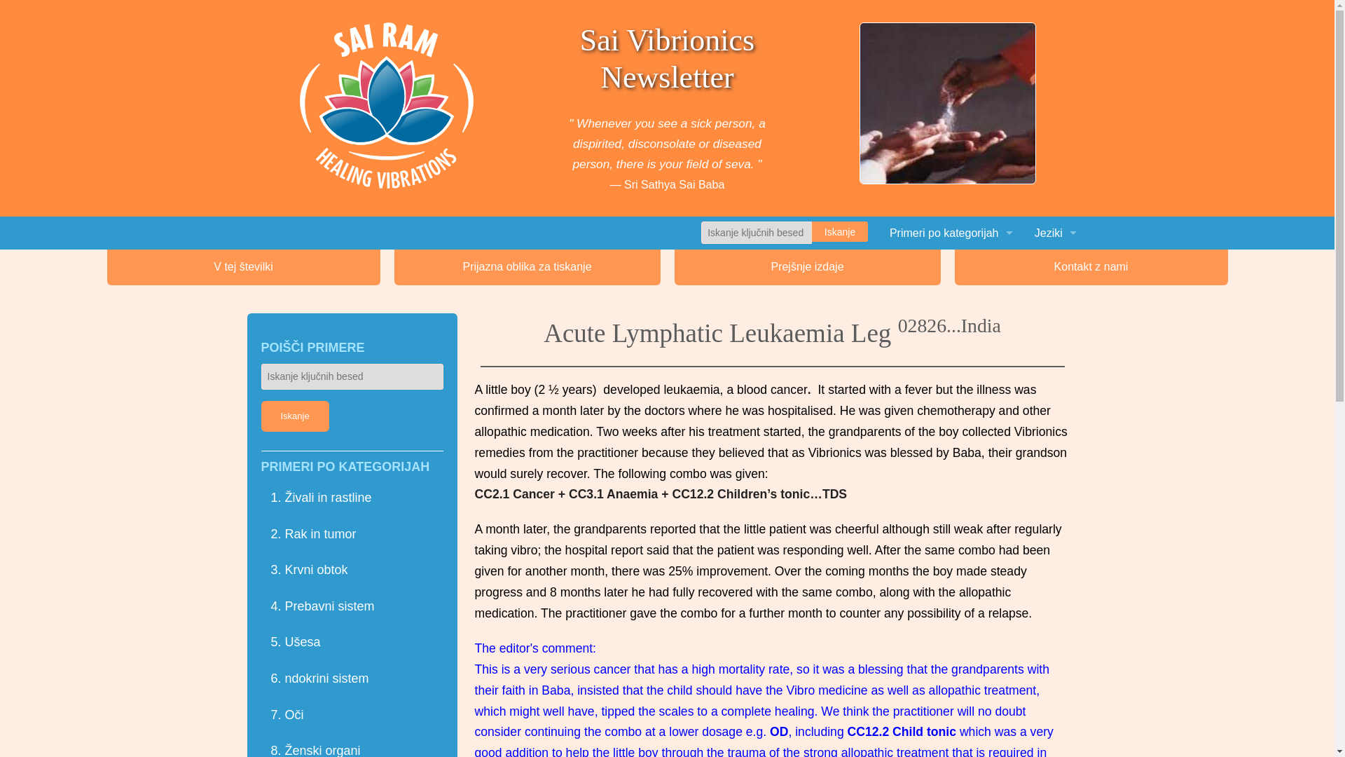 The height and width of the screenshot is (757, 1345). Describe the element at coordinates (951, 397) in the screenshot. I see `Kategorije 19-21` at that location.